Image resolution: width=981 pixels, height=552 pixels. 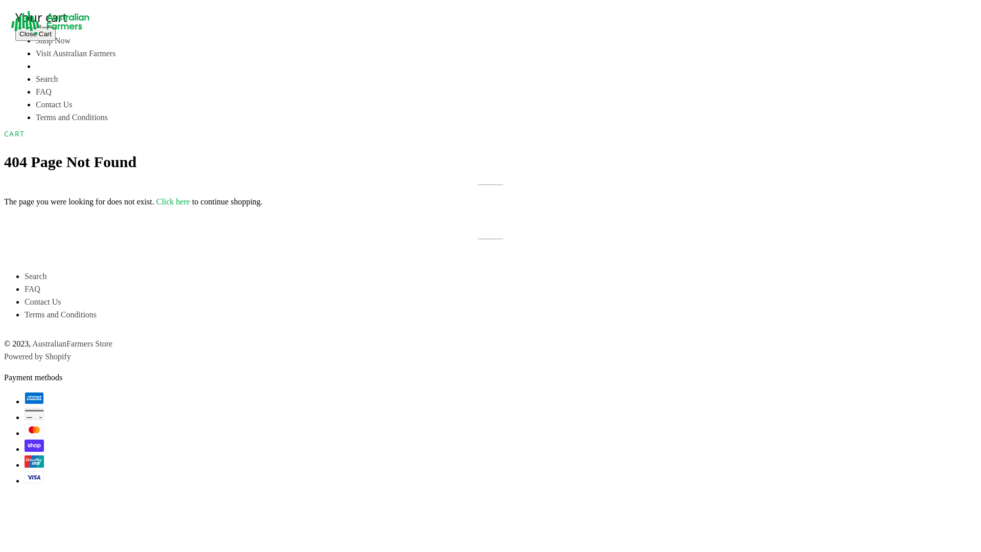 What do you see at coordinates (53, 41) in the screenshot?
I see `Shop Now` at bounding box center [53, 41].